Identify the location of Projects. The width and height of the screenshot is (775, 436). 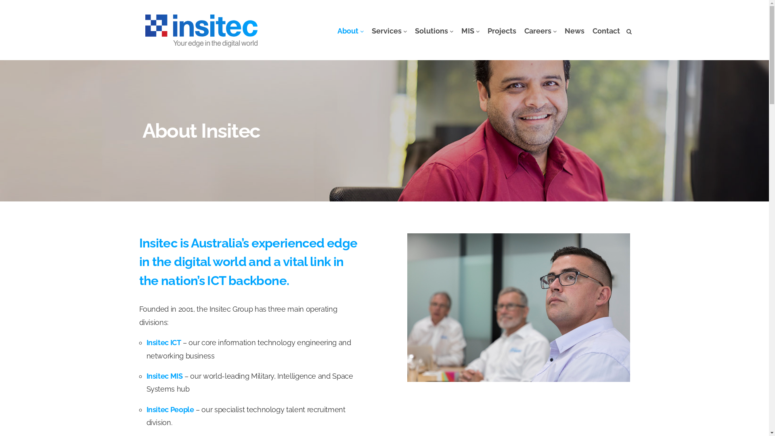
(502, 31).